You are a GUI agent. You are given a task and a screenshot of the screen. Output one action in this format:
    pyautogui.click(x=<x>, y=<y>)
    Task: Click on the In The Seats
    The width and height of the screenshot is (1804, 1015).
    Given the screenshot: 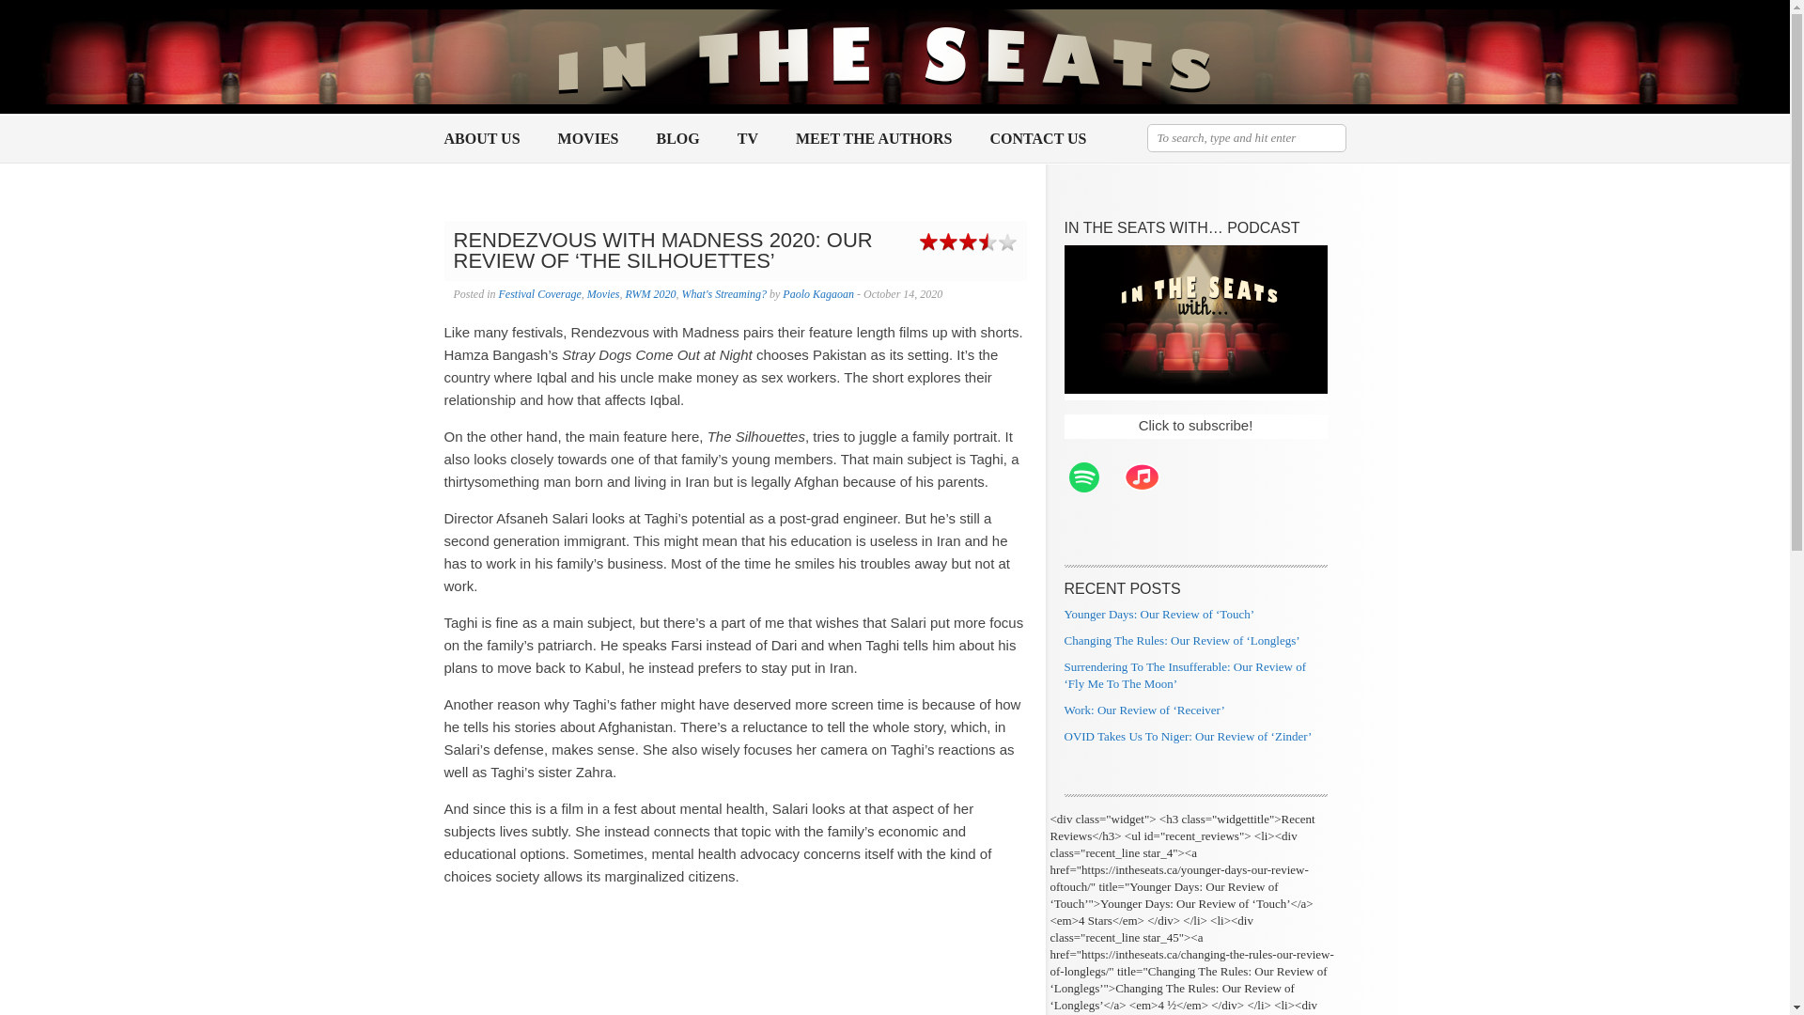 What is the action you would take?
    pyautogui.click(x=885, y=56)
    